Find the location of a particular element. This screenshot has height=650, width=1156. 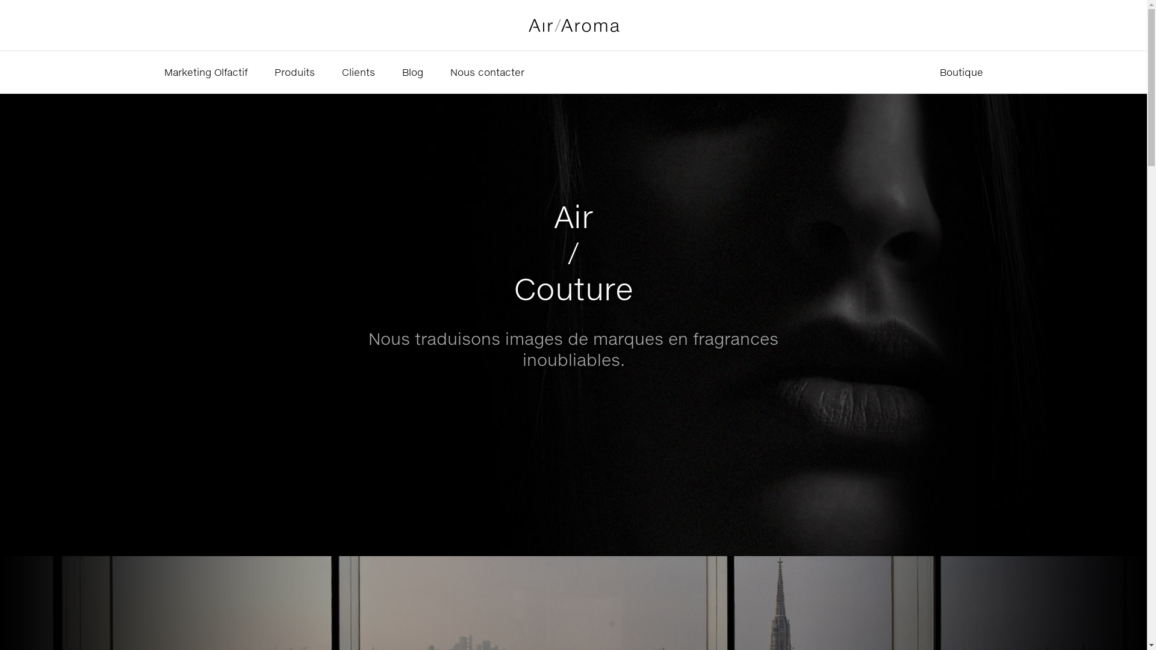

Home is located at coordinates (574, 25).